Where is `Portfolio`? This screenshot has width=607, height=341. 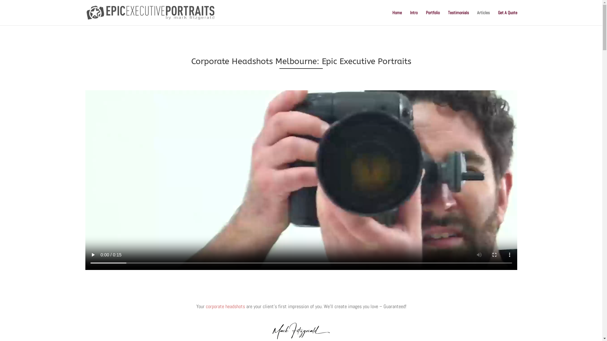
Portfolio is located at coordinates (432, 18).